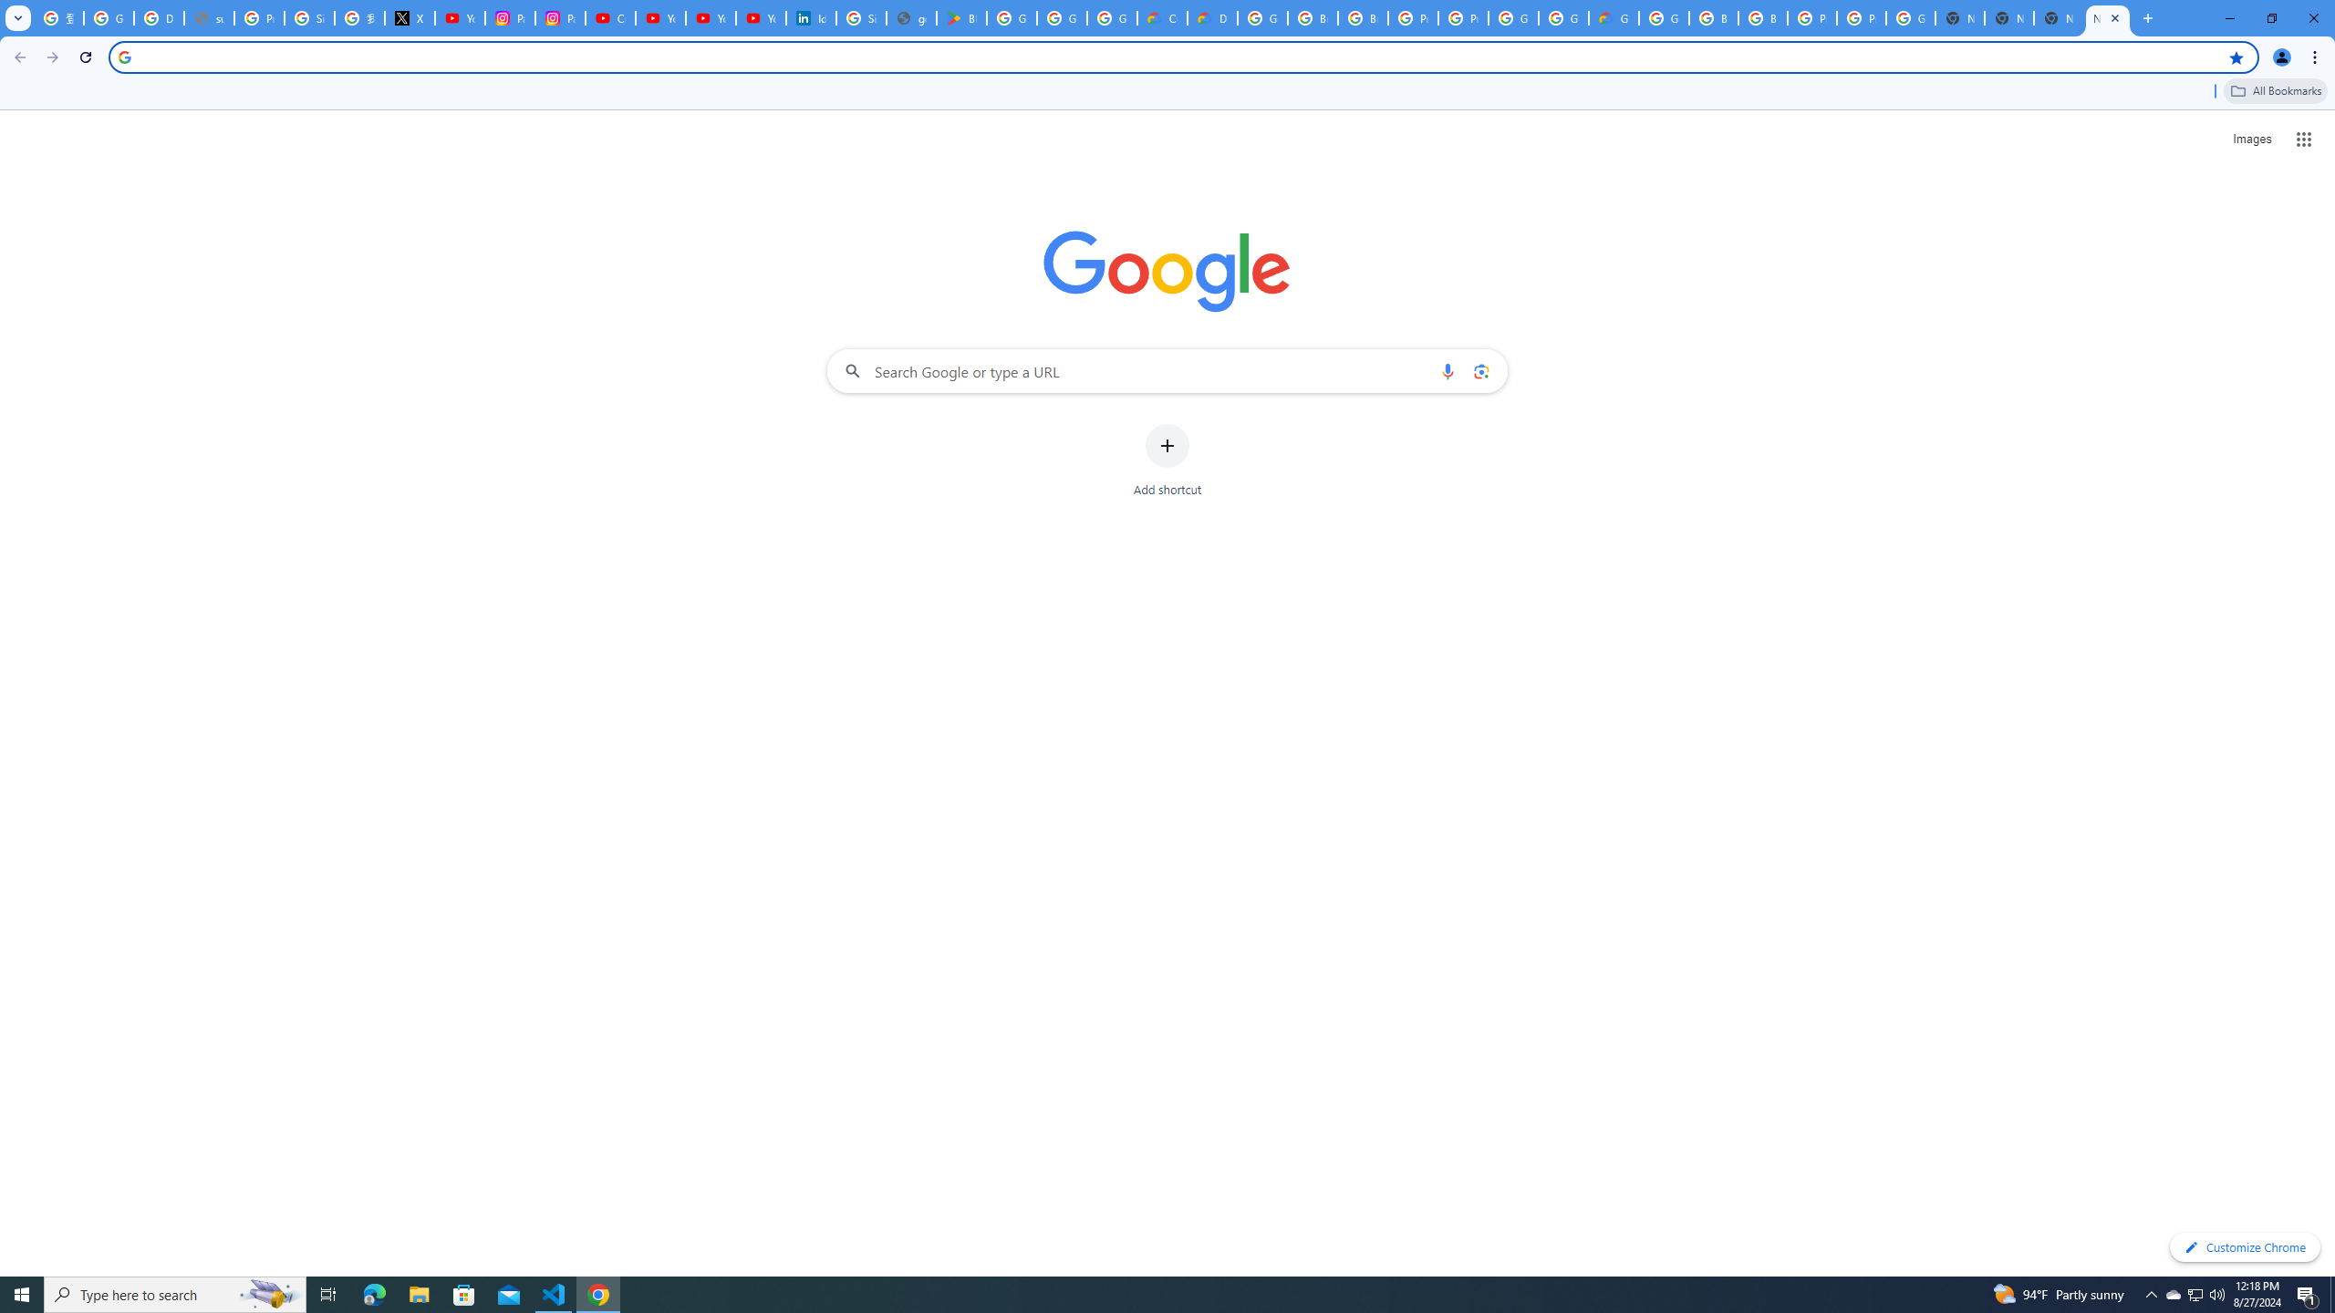 This screenshot has height=1313, width=2335. I want to click on YouTube Culture & Trends - YouTube Top 10, 2021, so click(711, 18).